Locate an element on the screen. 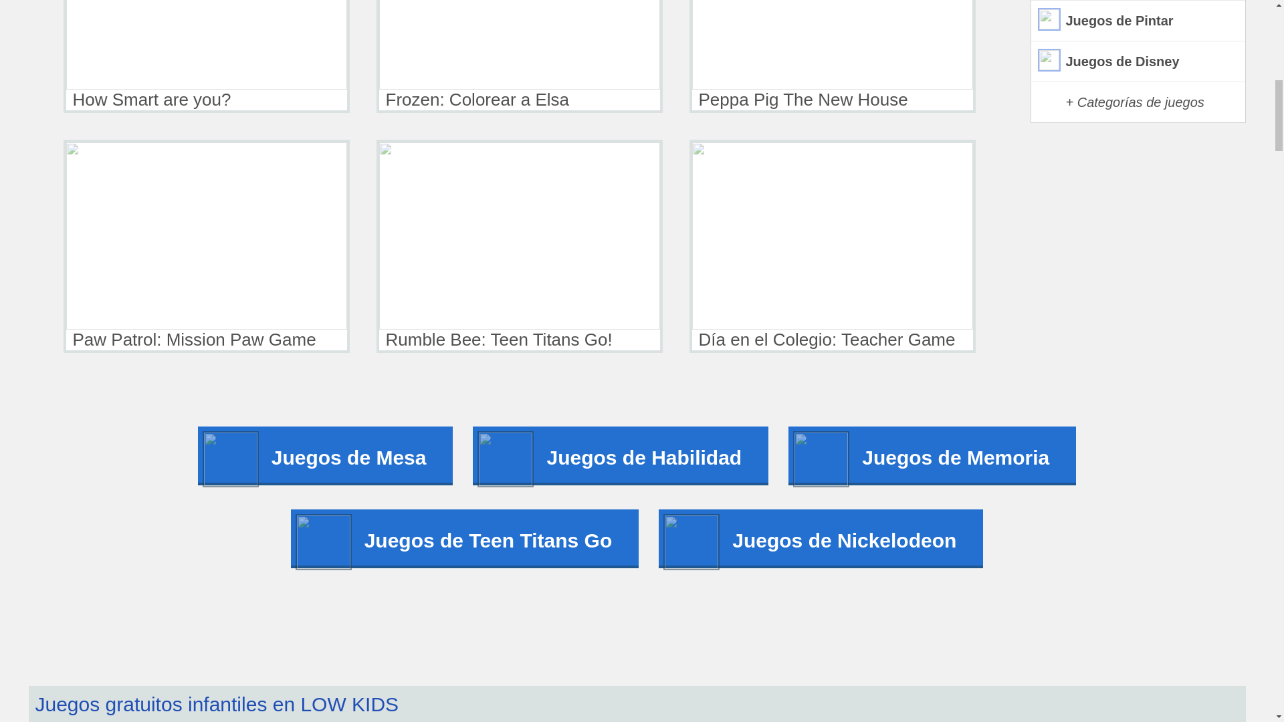  Juegos infantiles de Pintar gratis is located at coordinates (1138, 21).